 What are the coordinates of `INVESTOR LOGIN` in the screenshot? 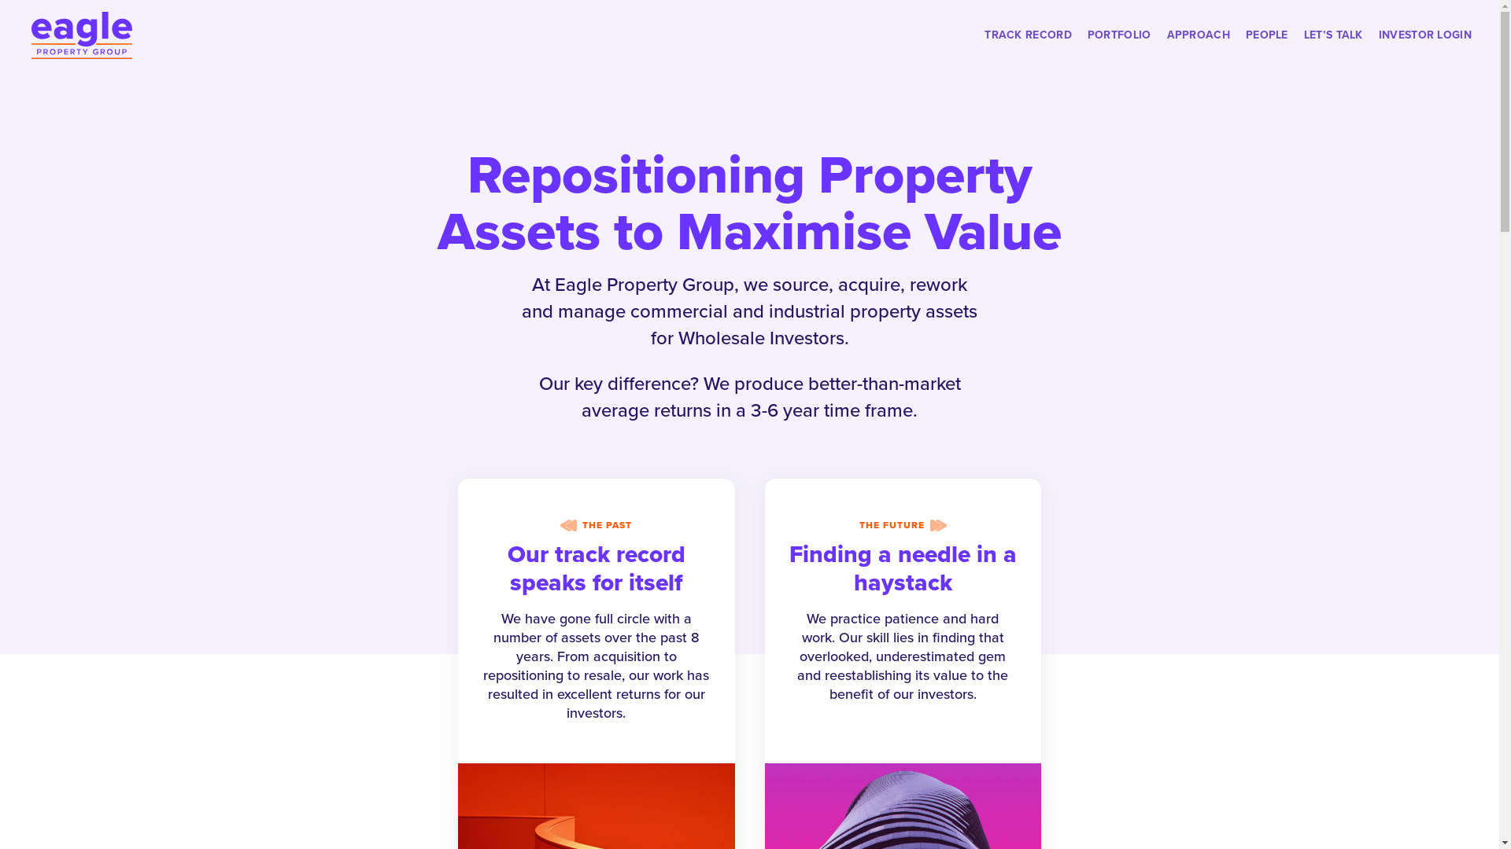 It's located at (1425, 49).